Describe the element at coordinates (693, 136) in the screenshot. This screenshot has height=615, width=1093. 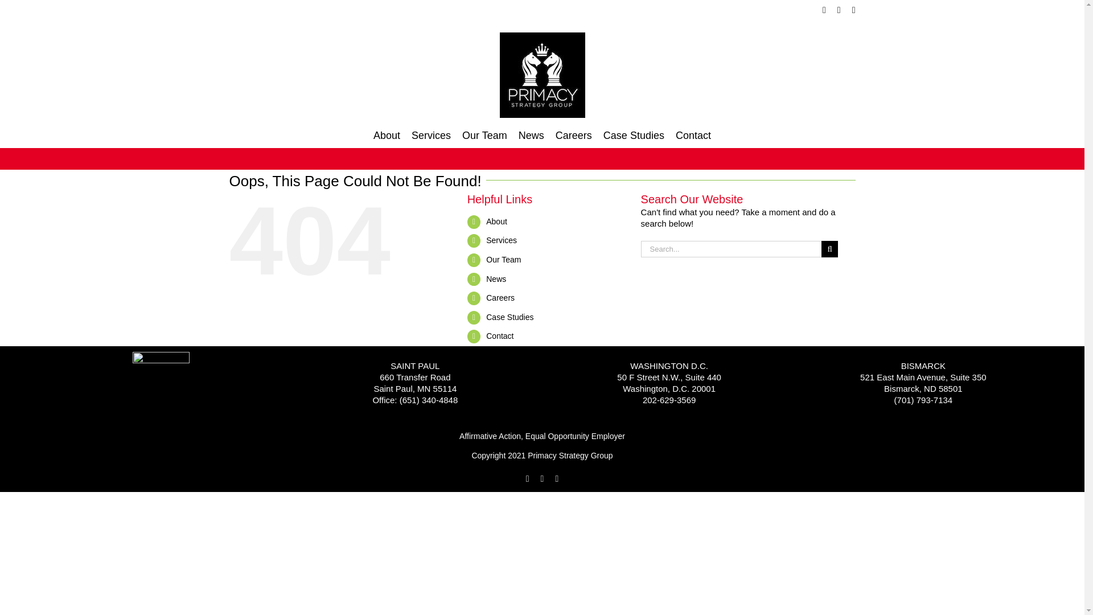
I see `Contact` at that location.